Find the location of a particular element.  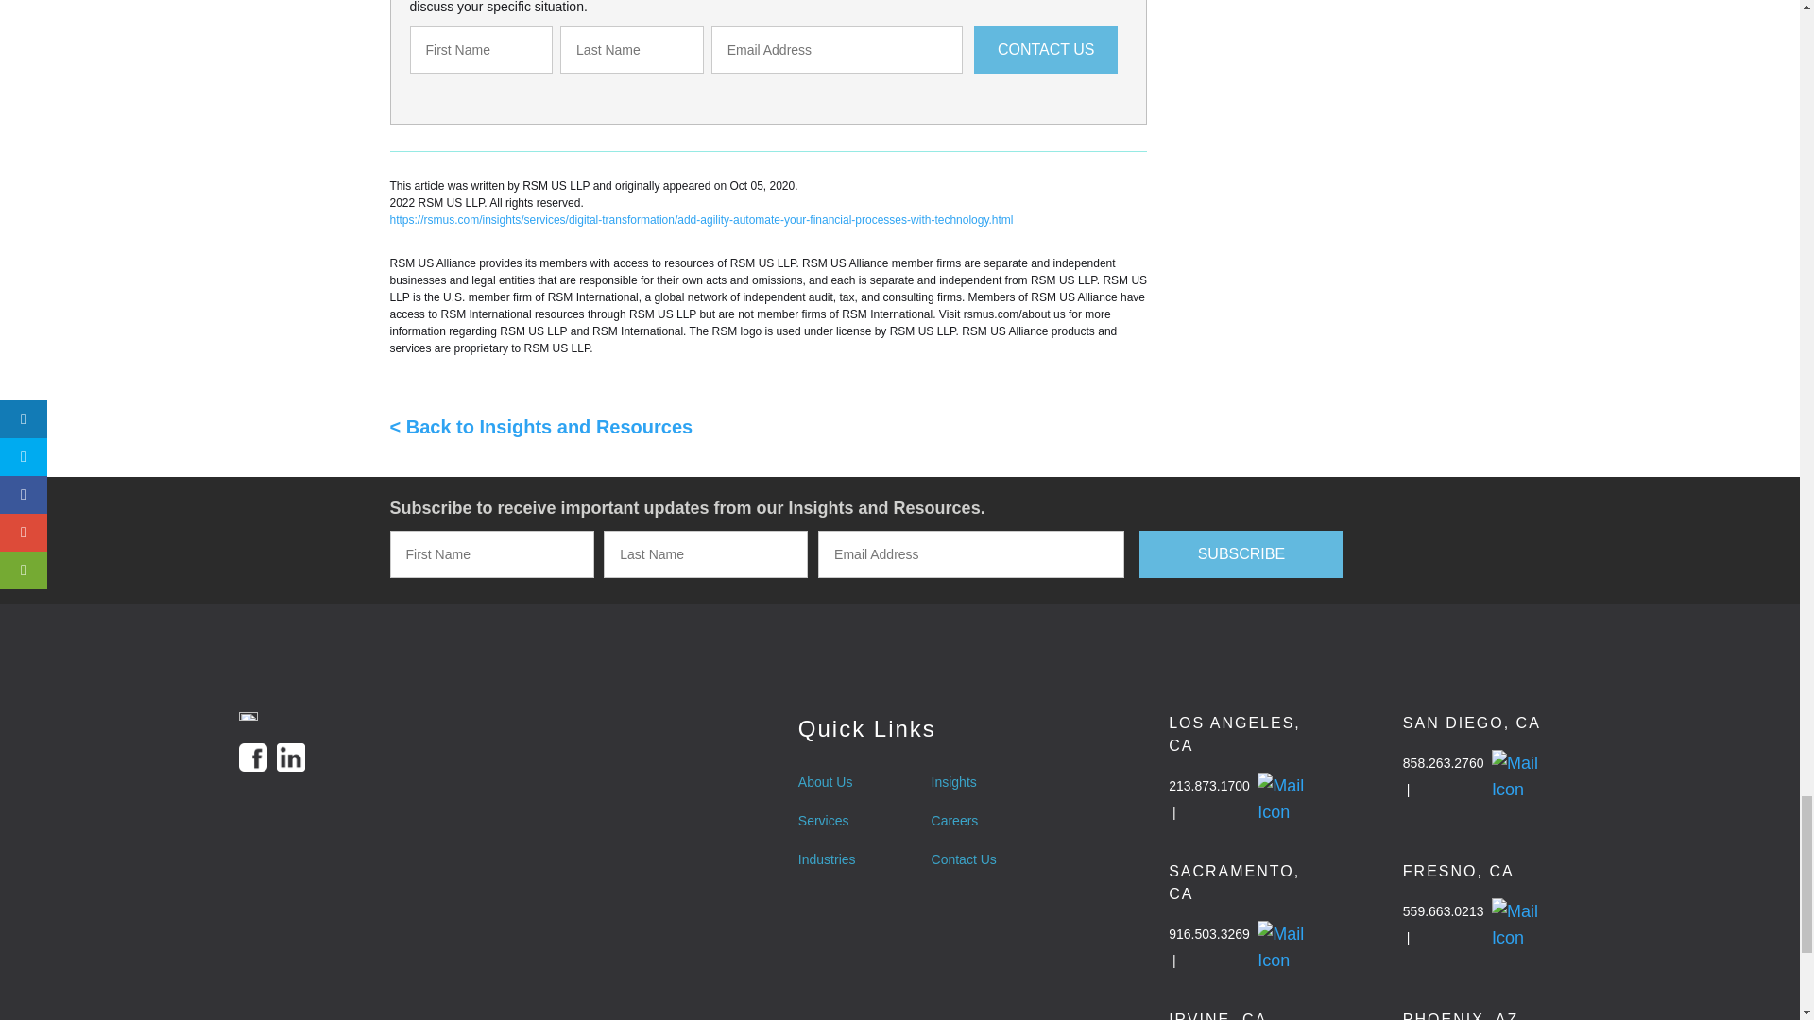

Industries is located at coordinates (827, 859).